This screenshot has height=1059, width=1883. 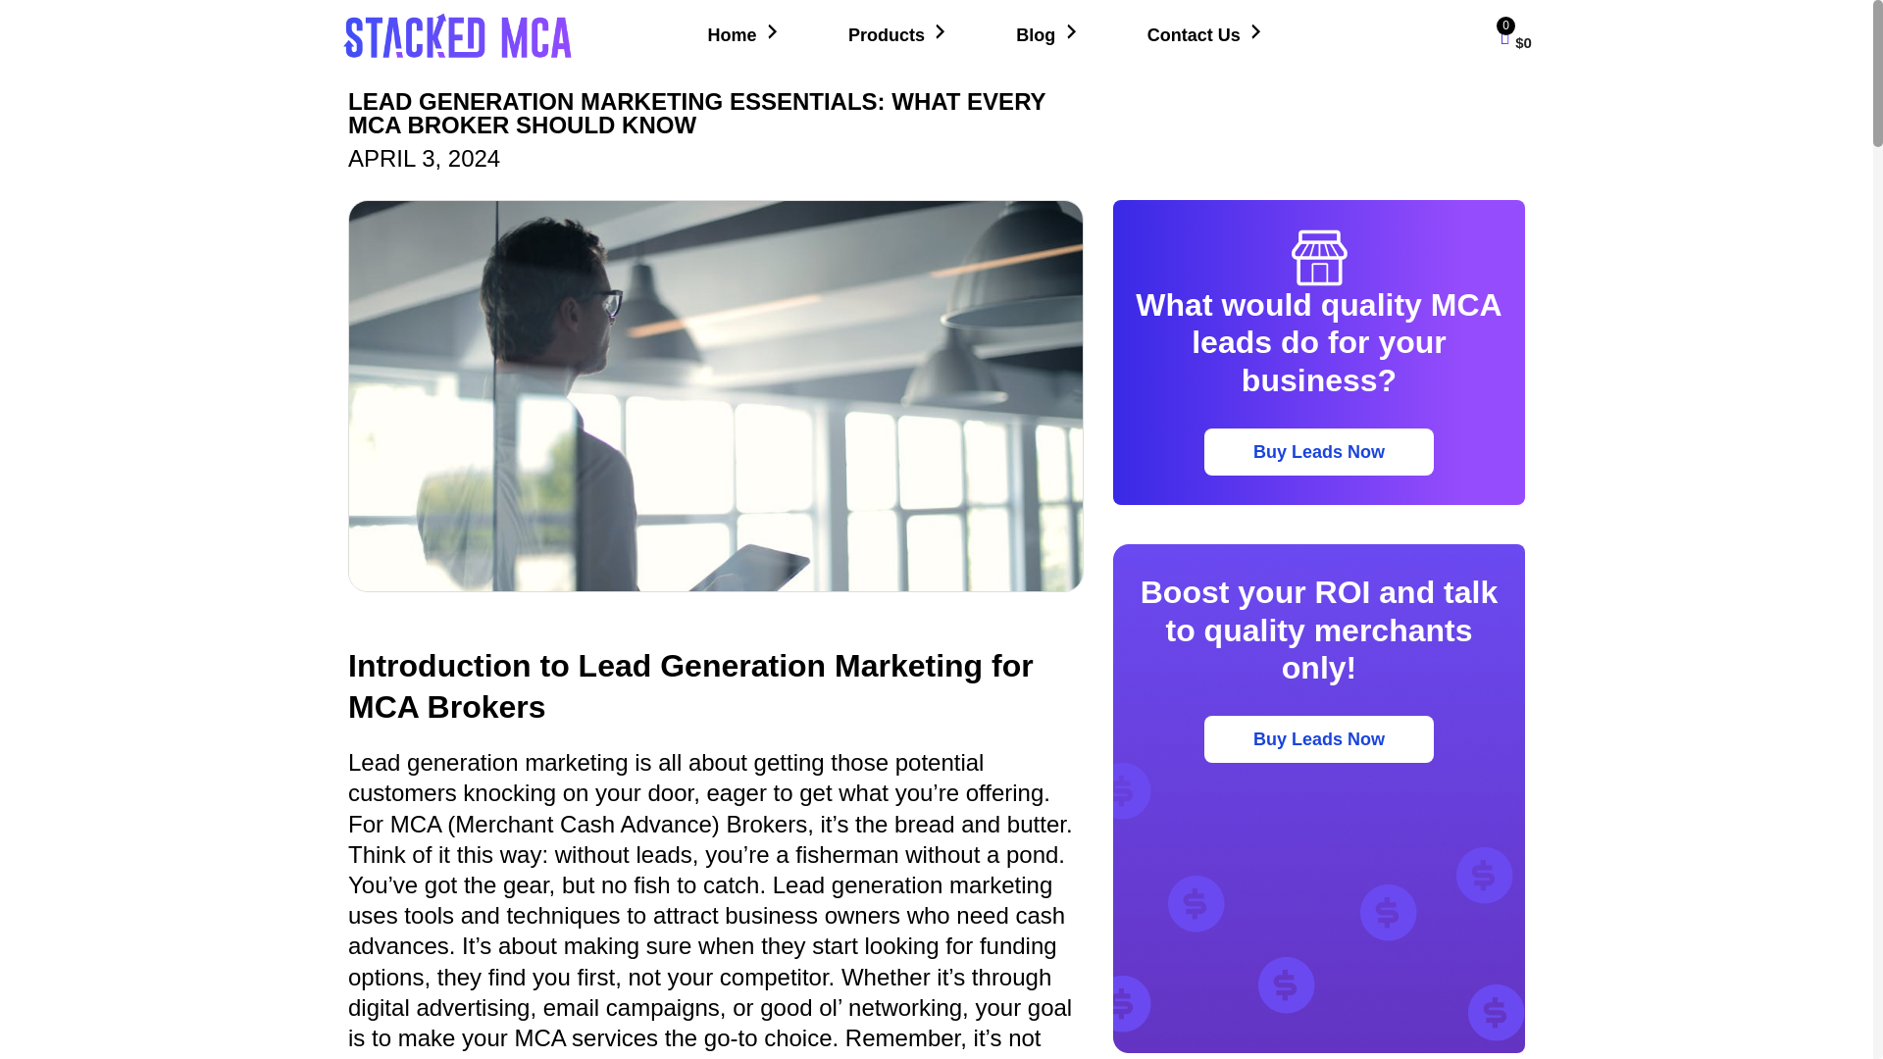 What do you see at coordinates (1048, 34) in the screenshot?
I see `Blog` at bounding box center [1048, 34].